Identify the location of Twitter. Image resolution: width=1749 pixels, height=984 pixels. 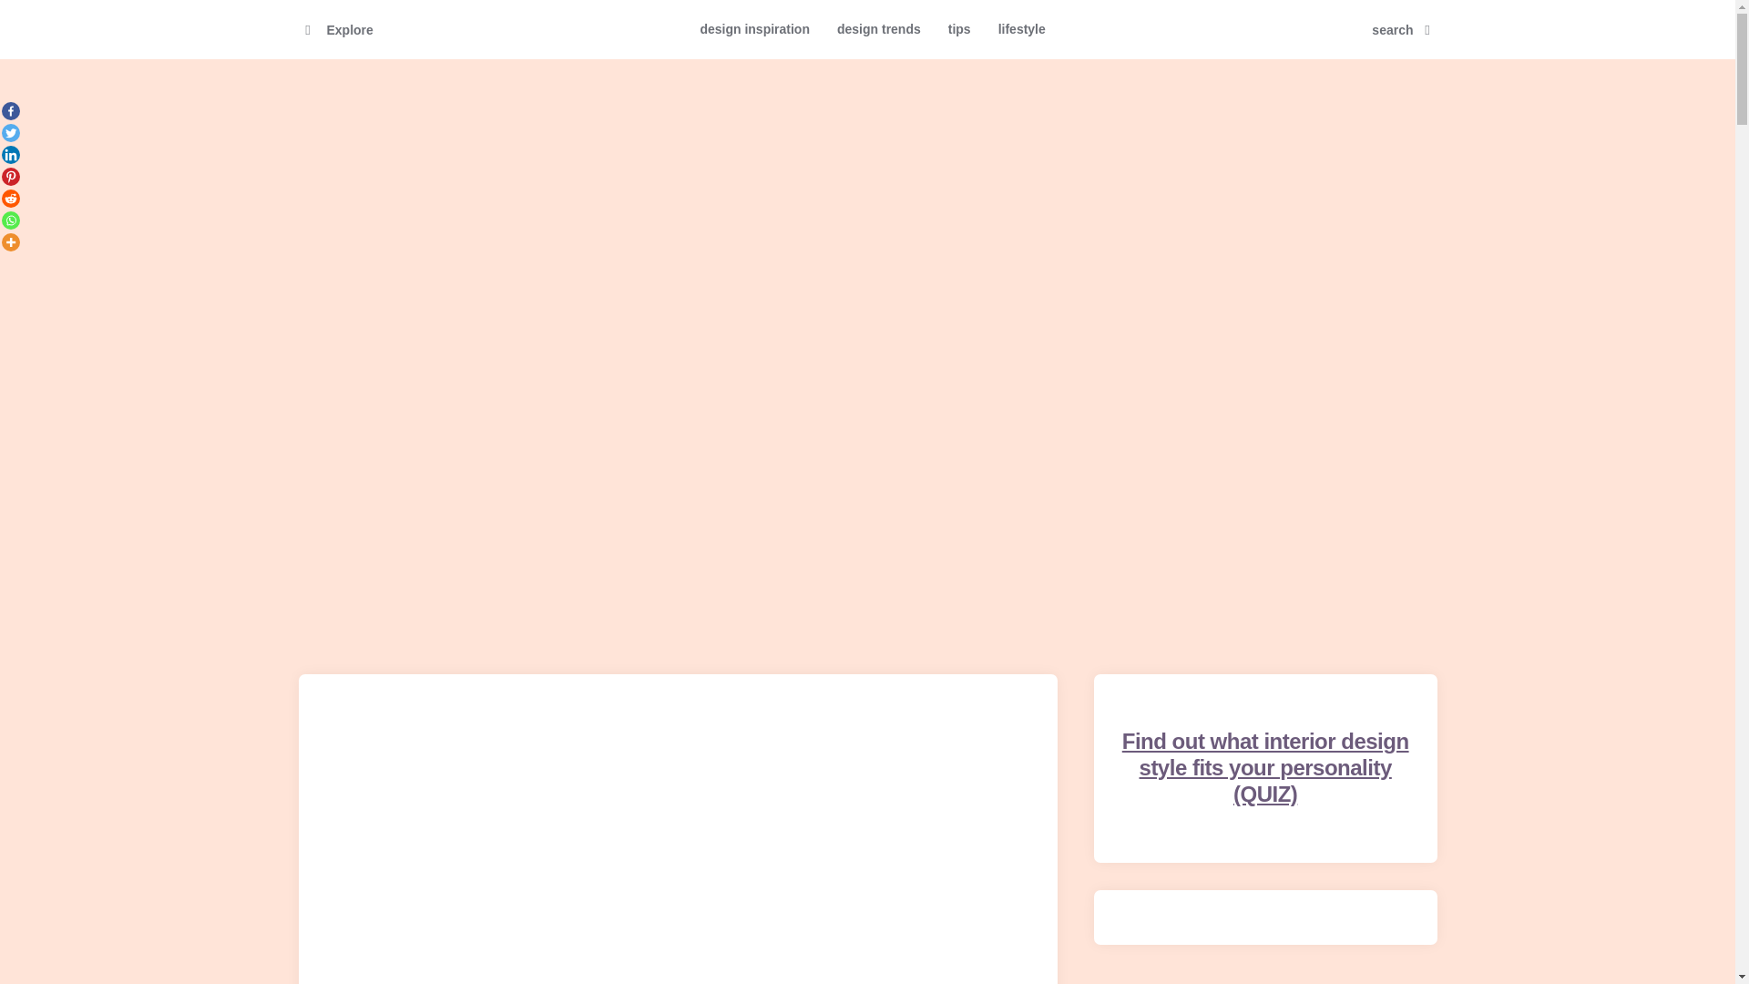
(10, 133).